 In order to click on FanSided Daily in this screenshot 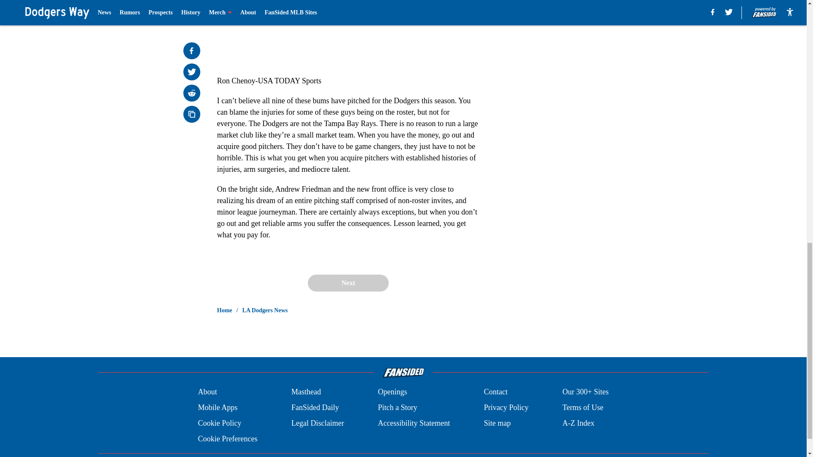, I will do `click(315, 408)`.